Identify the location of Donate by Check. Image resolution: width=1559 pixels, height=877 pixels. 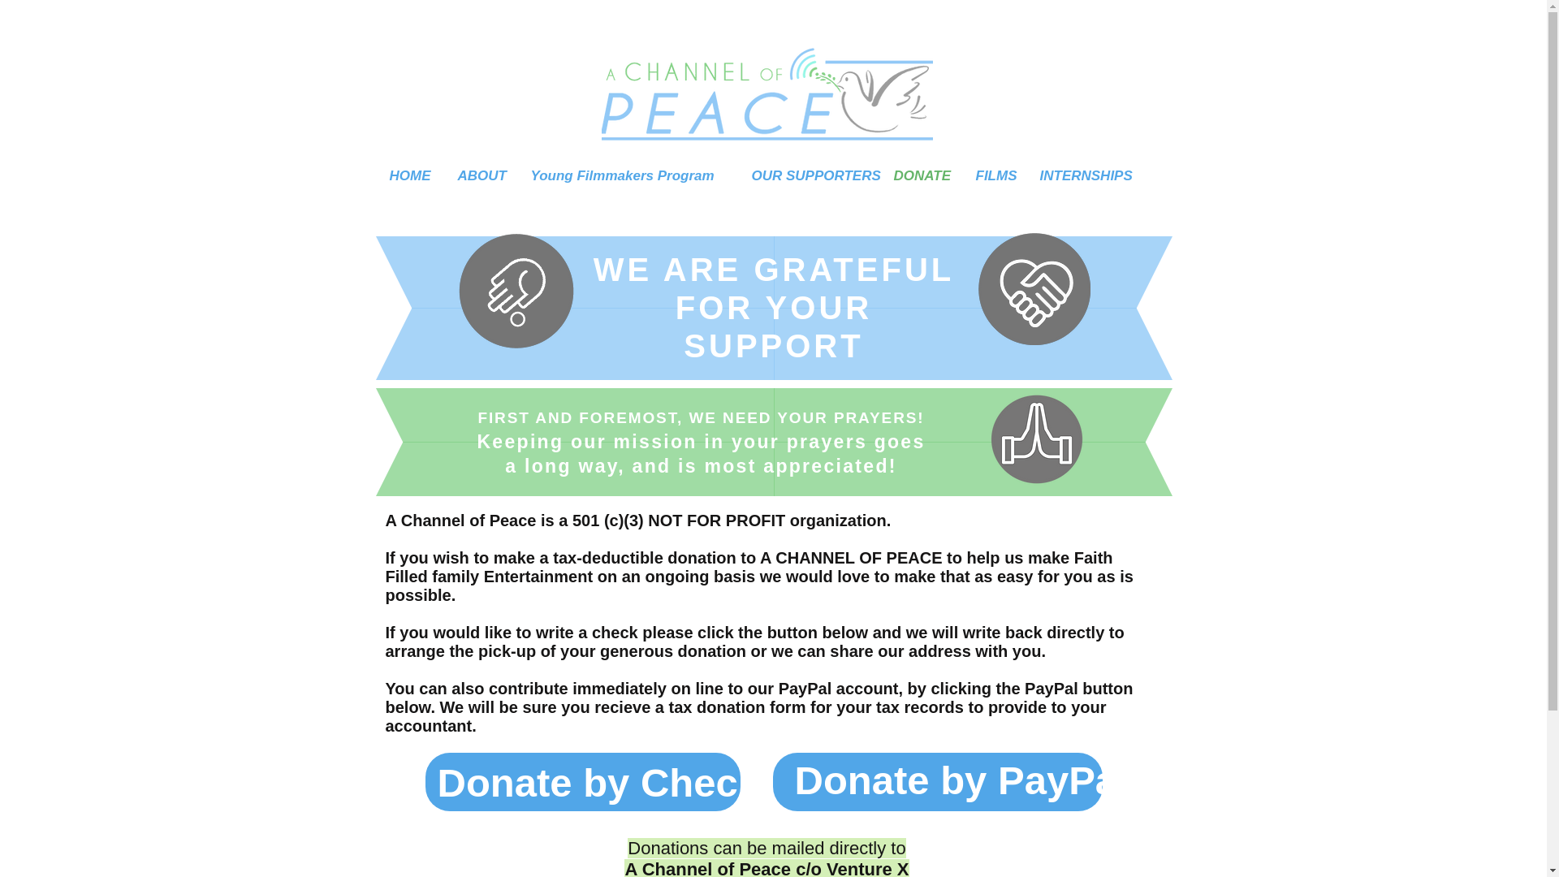
(598, 783).